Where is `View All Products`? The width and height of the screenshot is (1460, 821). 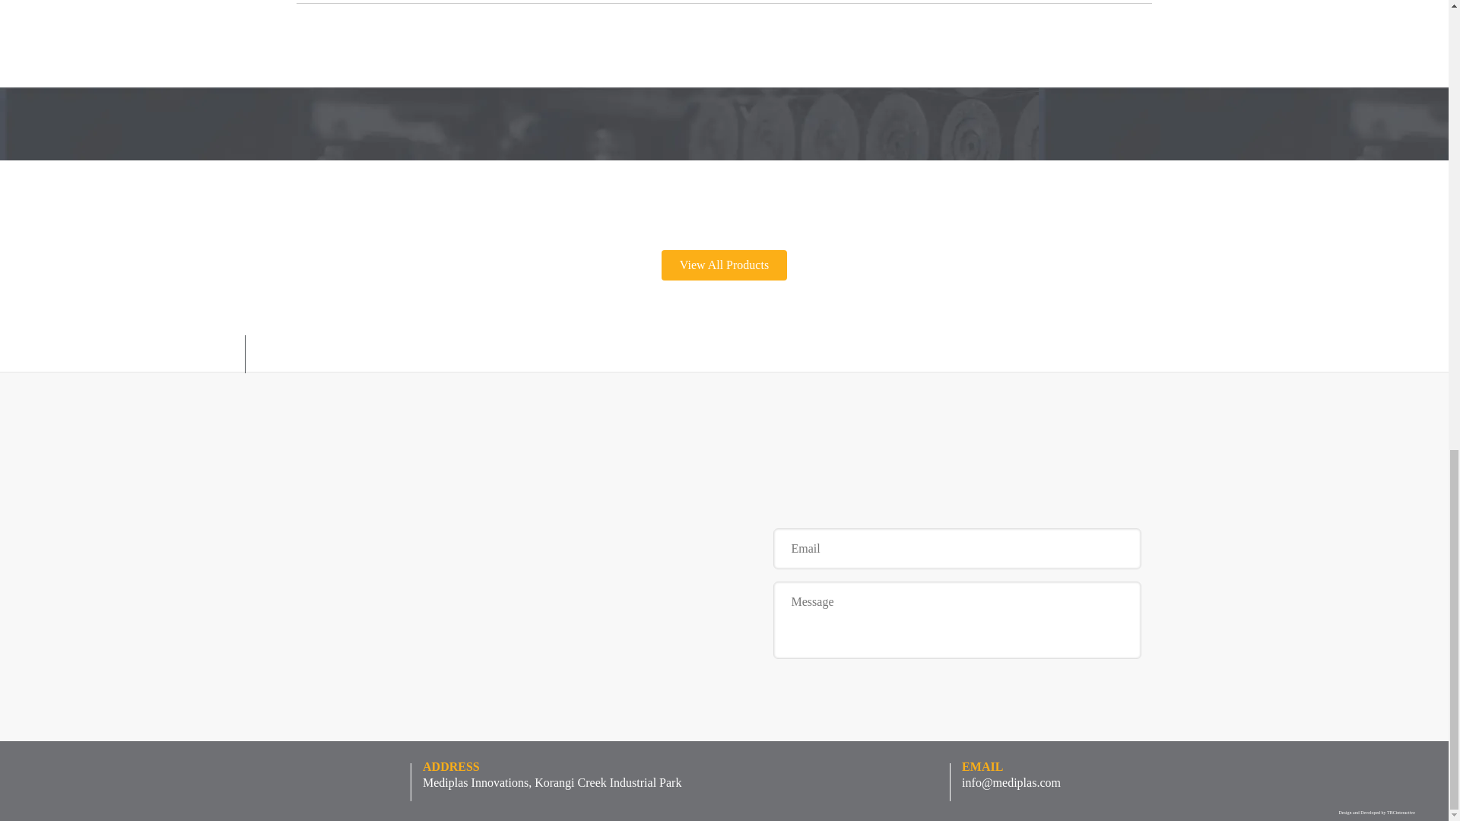 View All Products is located at coordinates (724, 265).